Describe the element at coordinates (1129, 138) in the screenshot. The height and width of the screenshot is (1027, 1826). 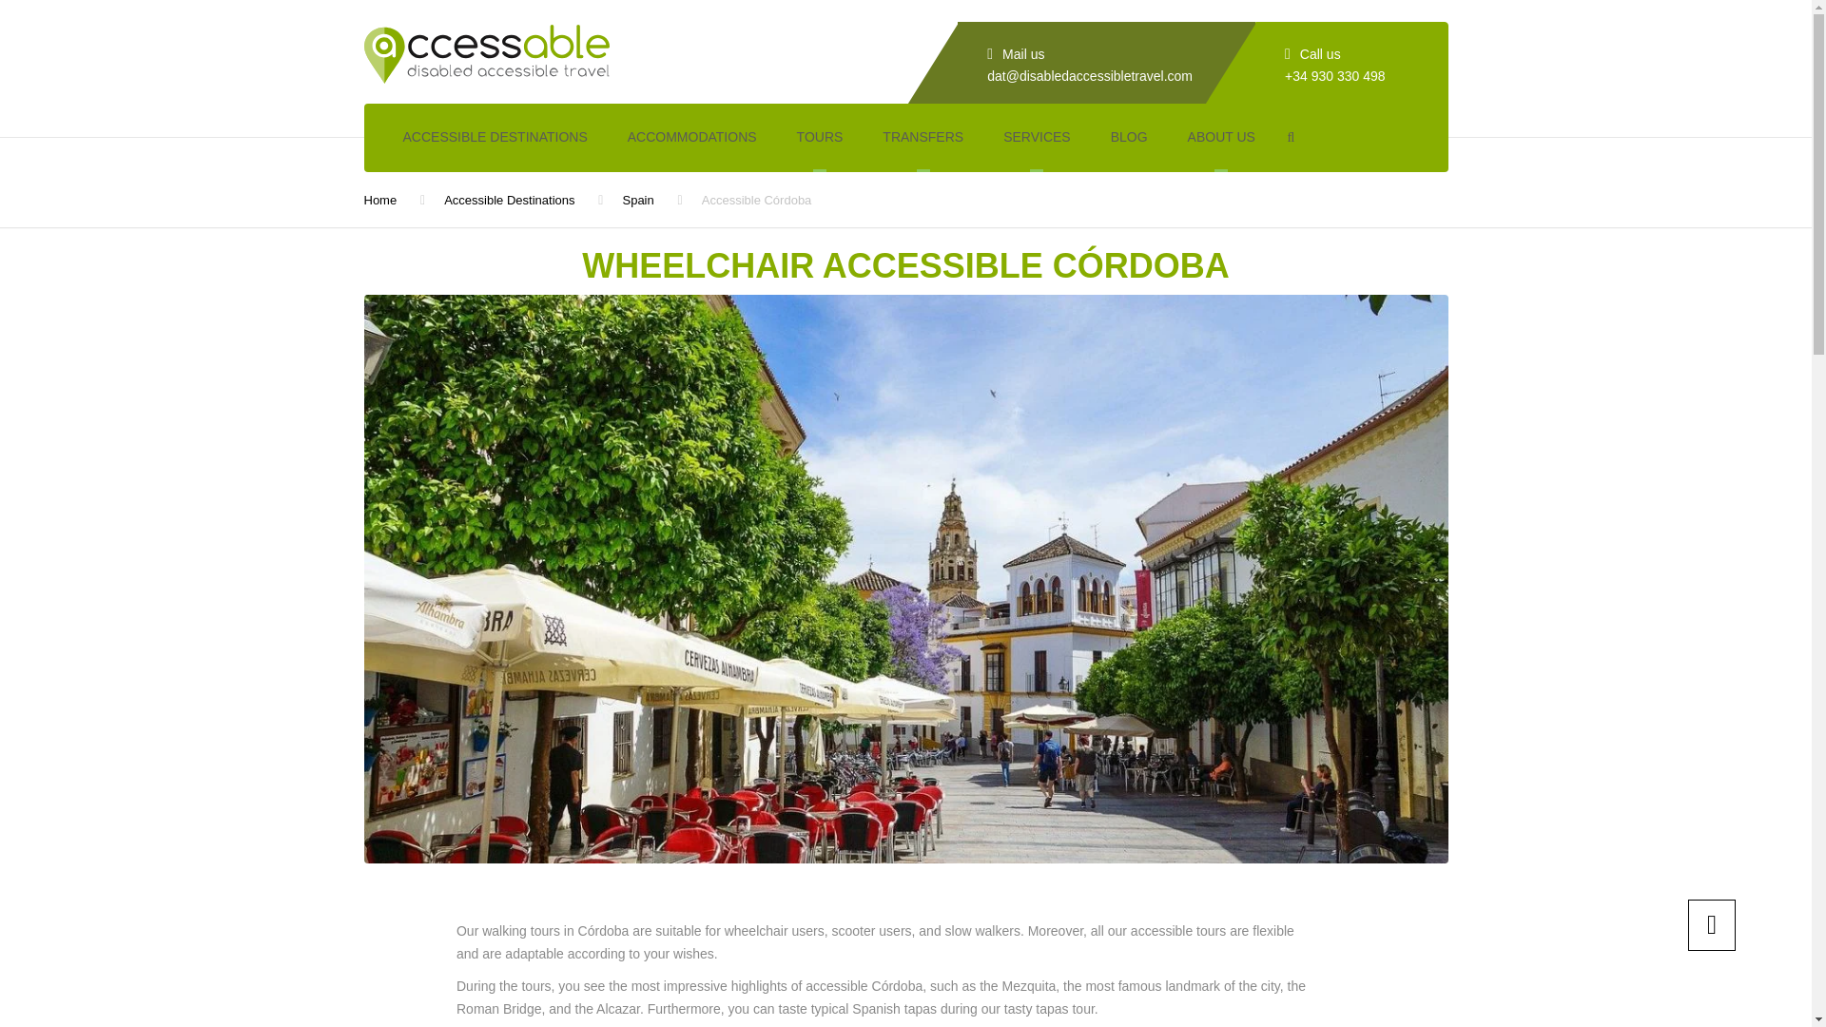
I see `BLOG` at that location.